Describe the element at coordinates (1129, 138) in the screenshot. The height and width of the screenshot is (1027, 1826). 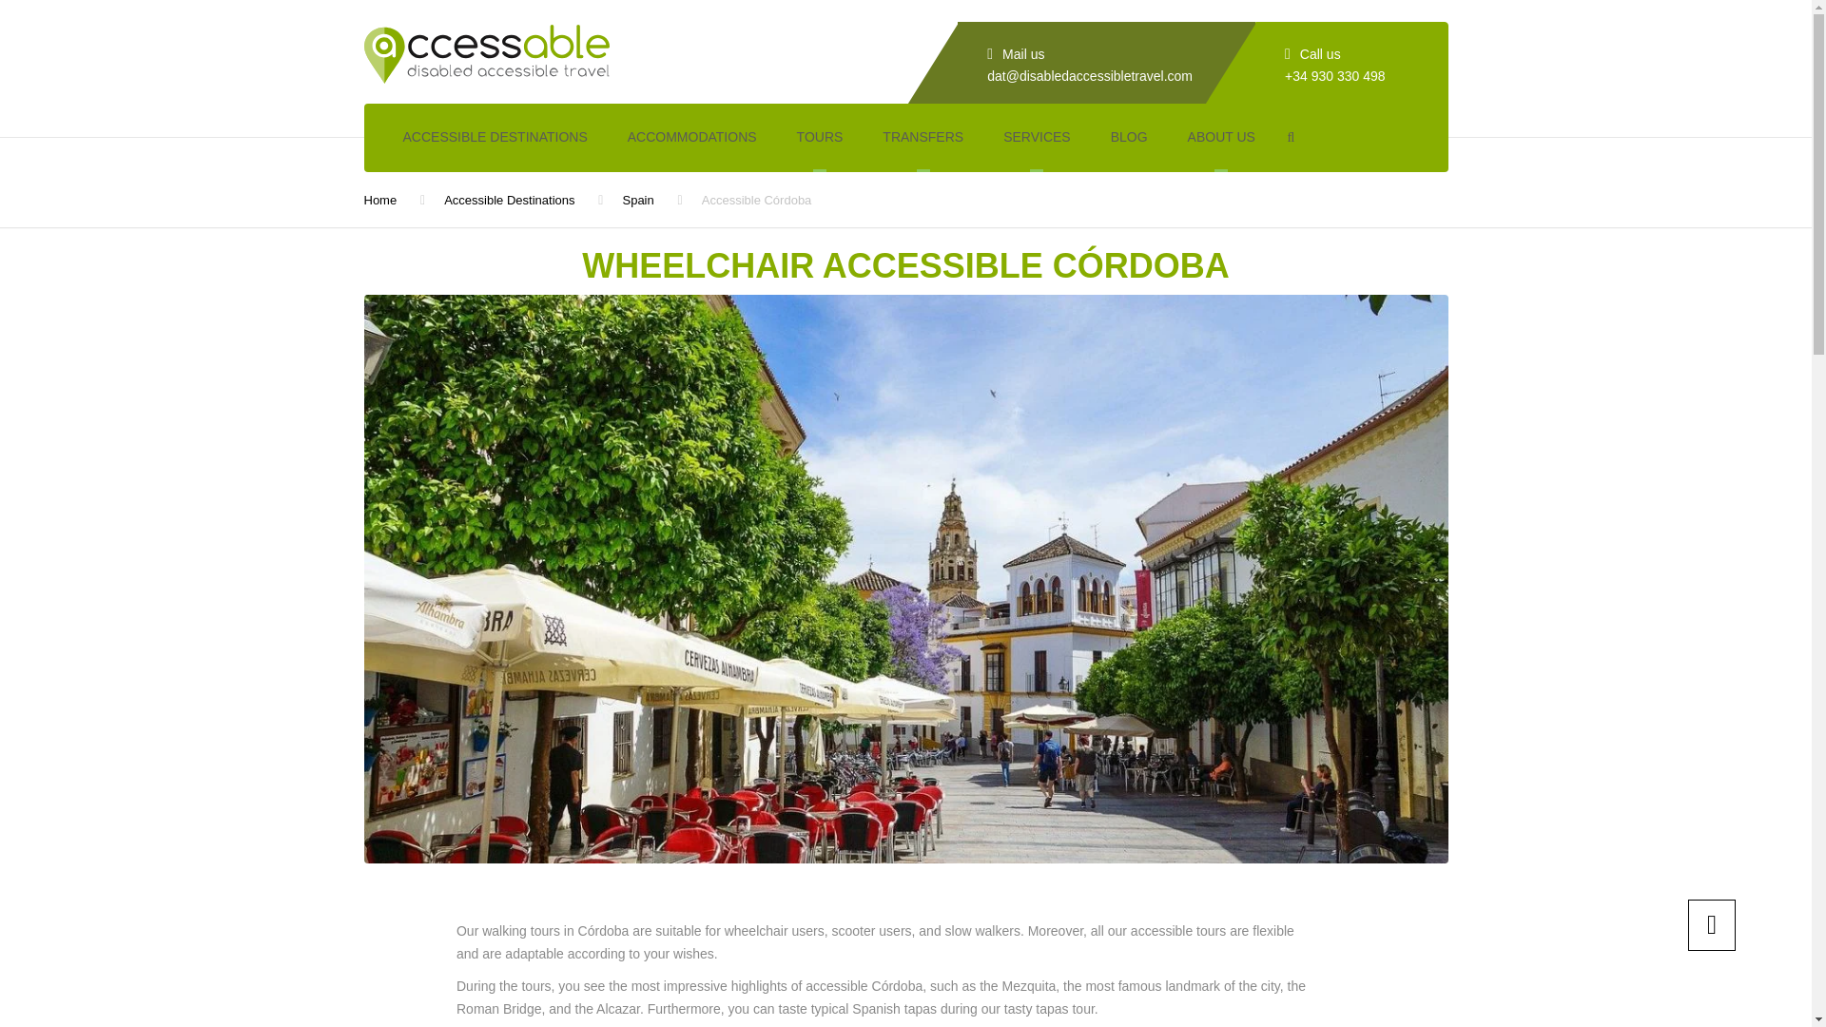
I see `BLOG` at that location.